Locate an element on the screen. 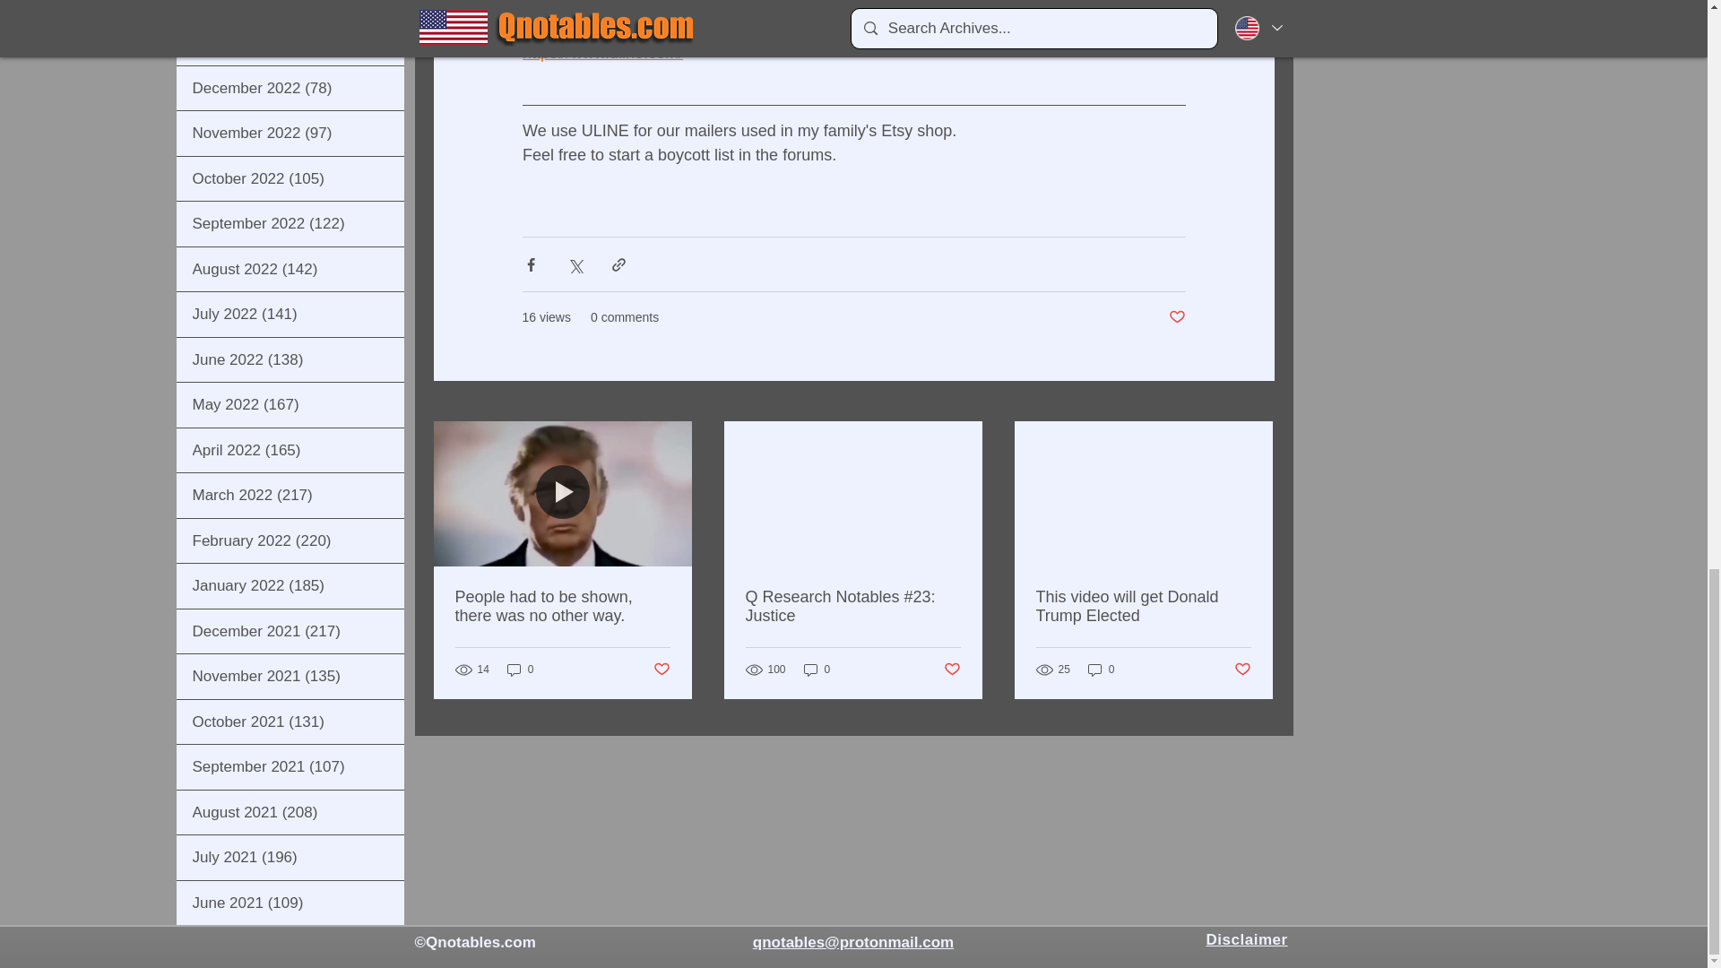 This screenshot has height=968, width=1721. Post not marked as liked is located at coordinates (660, 670).